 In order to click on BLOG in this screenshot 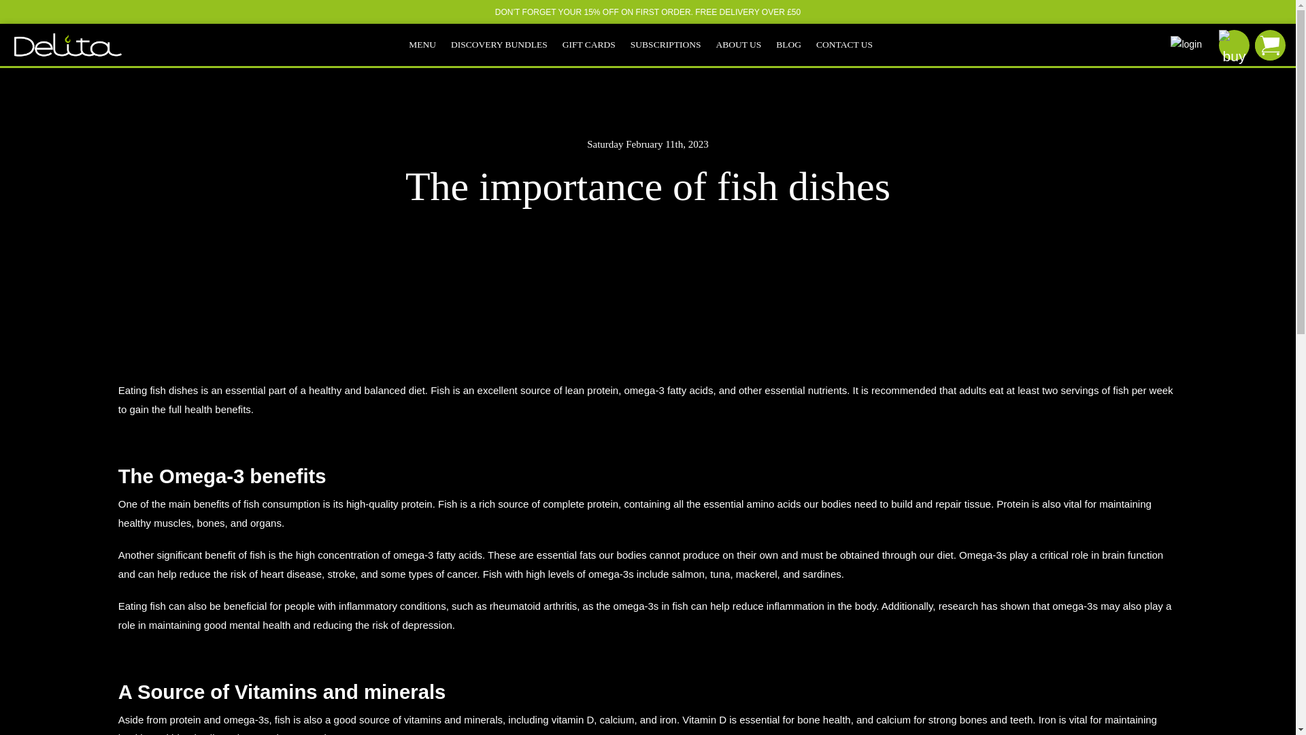, I will do `click(796, 45)`.